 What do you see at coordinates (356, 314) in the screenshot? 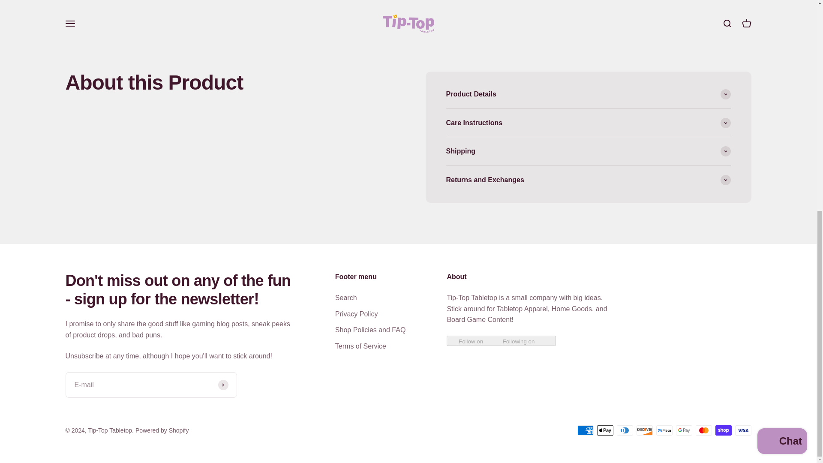
I see `Privacy Policy` at bounding box center [356, 314].